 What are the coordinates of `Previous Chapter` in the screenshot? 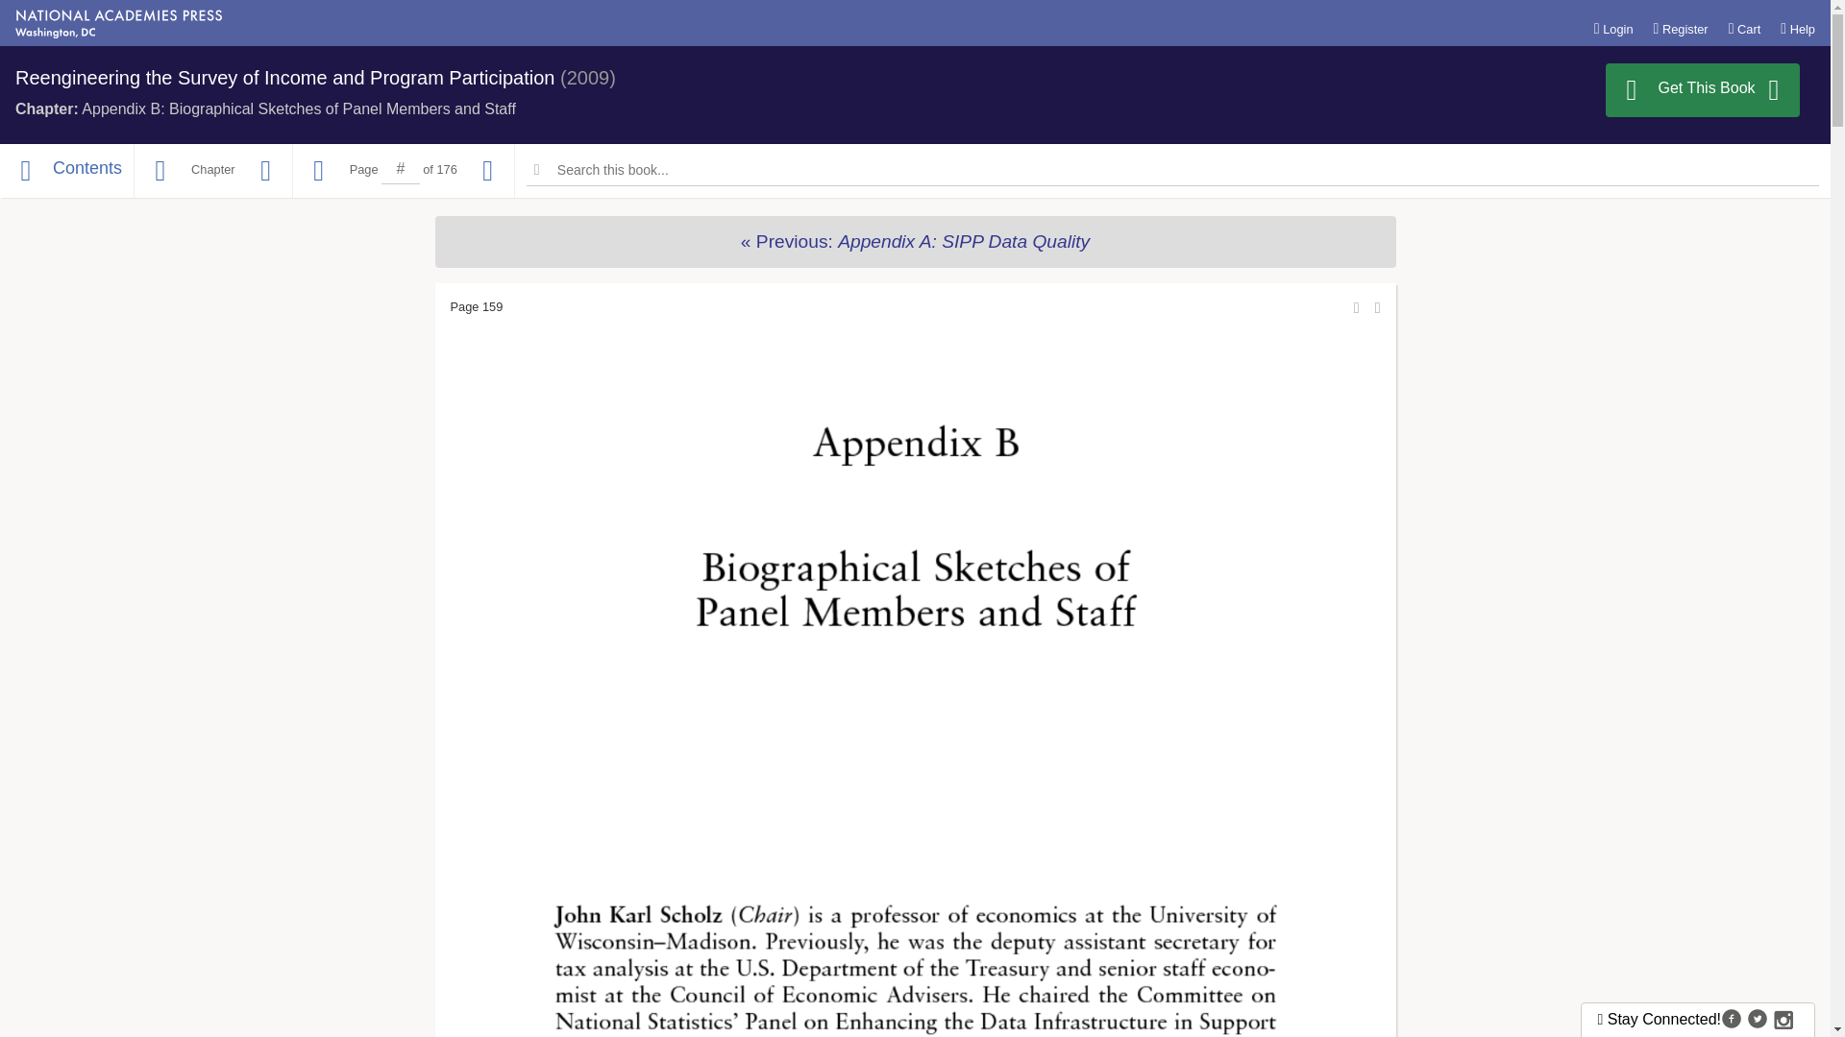 It's located at (914, 241).